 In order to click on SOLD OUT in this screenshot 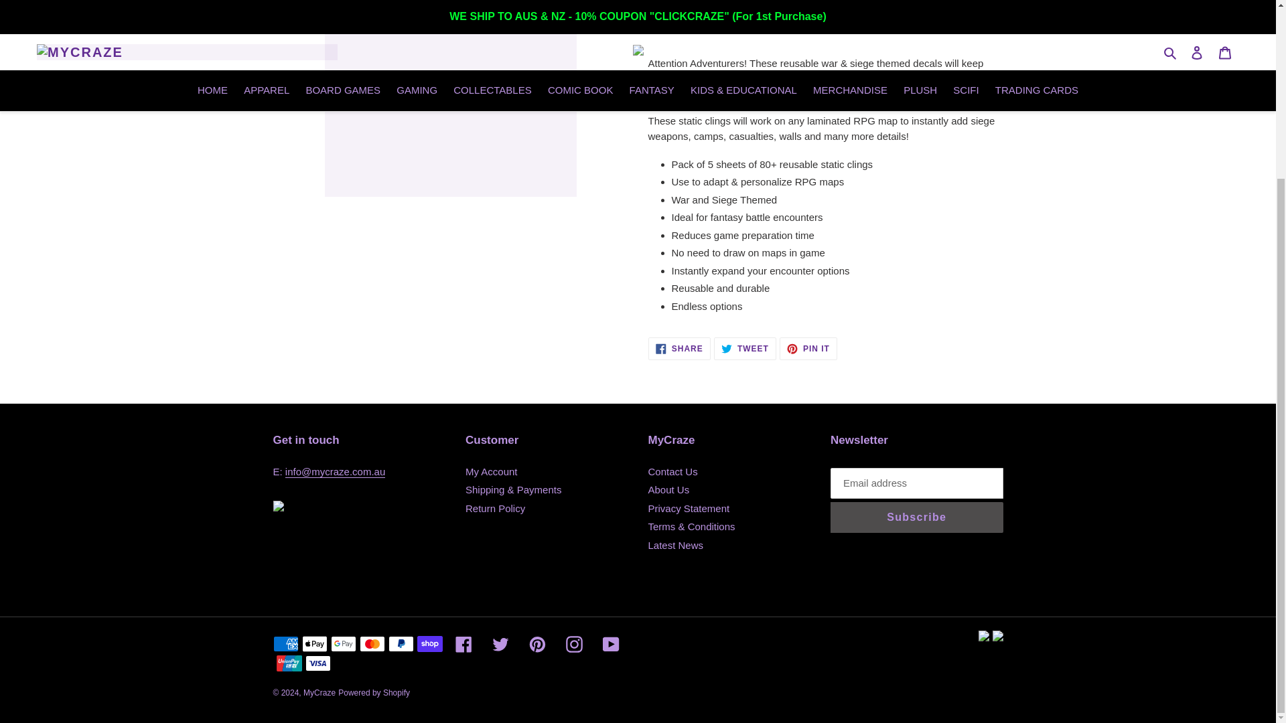, I will do `click(343, 644)`.